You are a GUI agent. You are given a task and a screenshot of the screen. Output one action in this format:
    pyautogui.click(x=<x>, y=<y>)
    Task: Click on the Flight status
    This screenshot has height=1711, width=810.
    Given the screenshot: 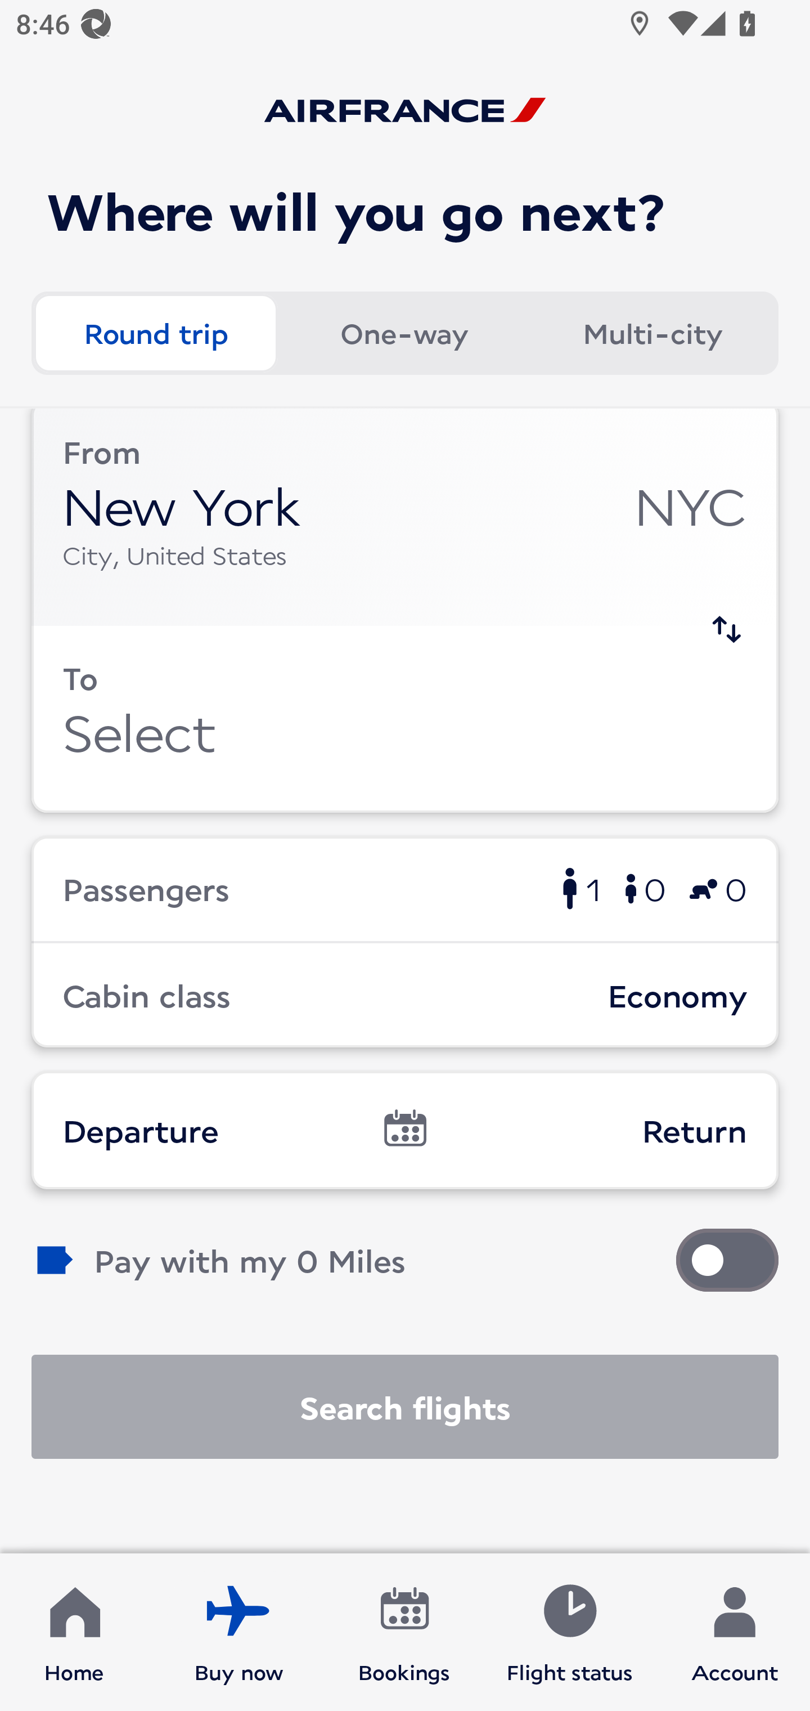 What is the action you would take?
    pyautogui.click(x=569, y=1632)
    